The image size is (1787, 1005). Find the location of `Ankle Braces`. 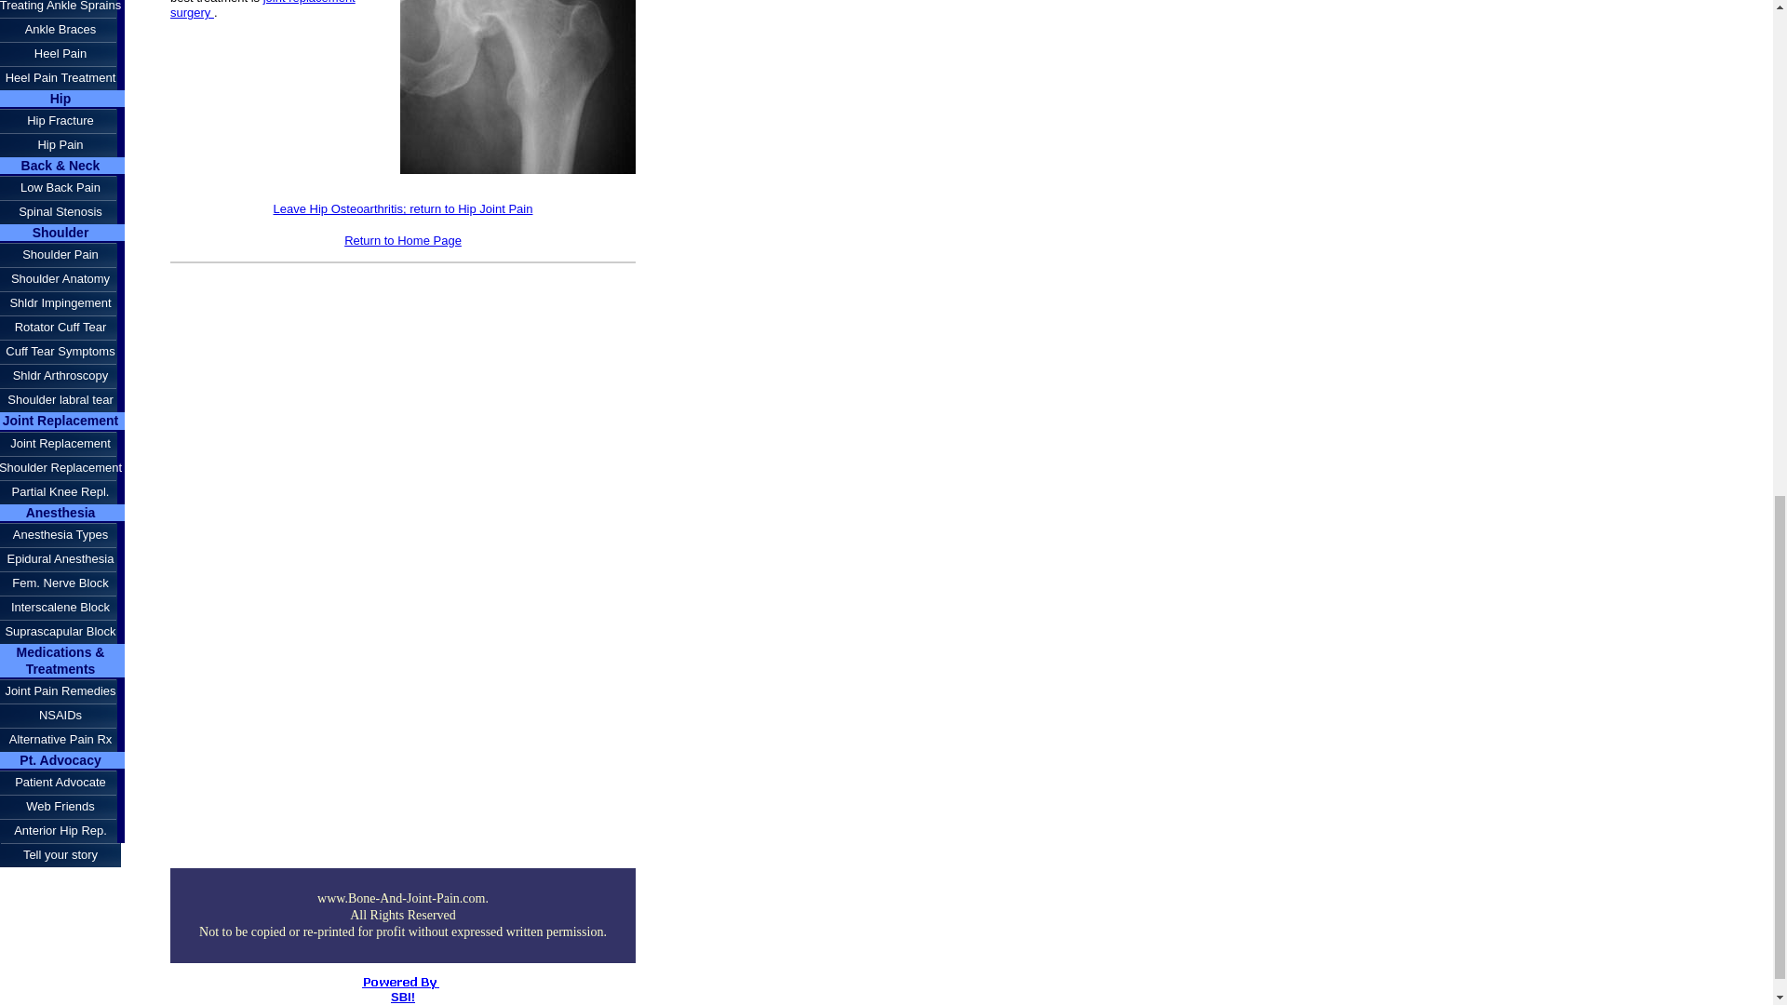

Ankle Braces is located at coordinates (62, 30).